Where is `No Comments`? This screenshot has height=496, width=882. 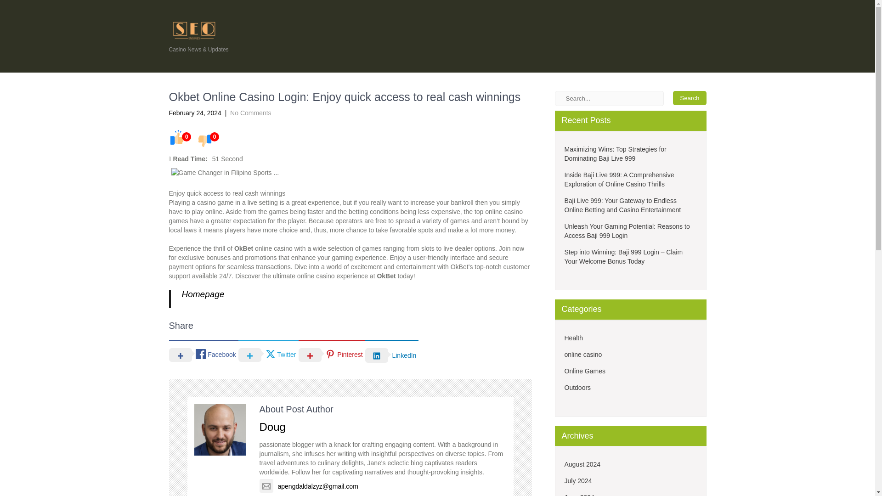 No Comments is located at coordinates (250, 113).